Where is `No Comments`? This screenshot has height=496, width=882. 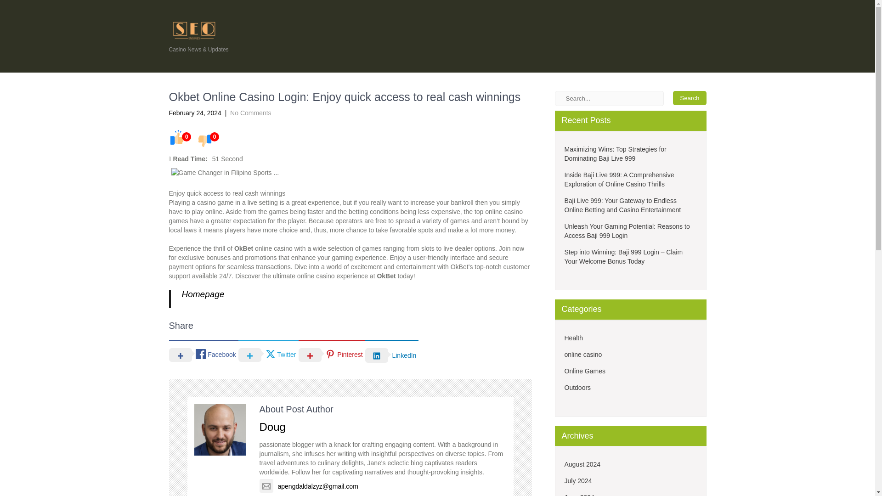 No Comments is located at coordinates (250, 113).